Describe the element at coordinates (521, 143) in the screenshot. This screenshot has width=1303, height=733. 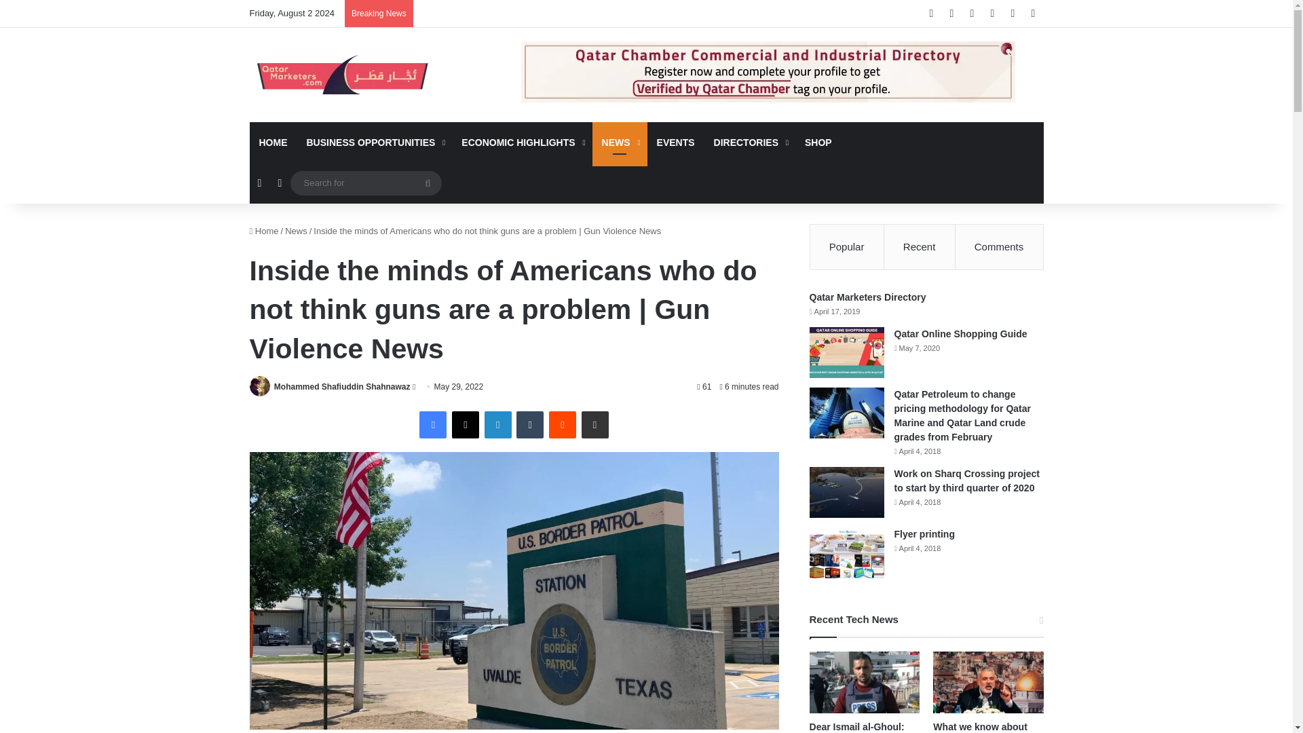
I see `ECONOMIC HIGHLIGHTS` at that location.